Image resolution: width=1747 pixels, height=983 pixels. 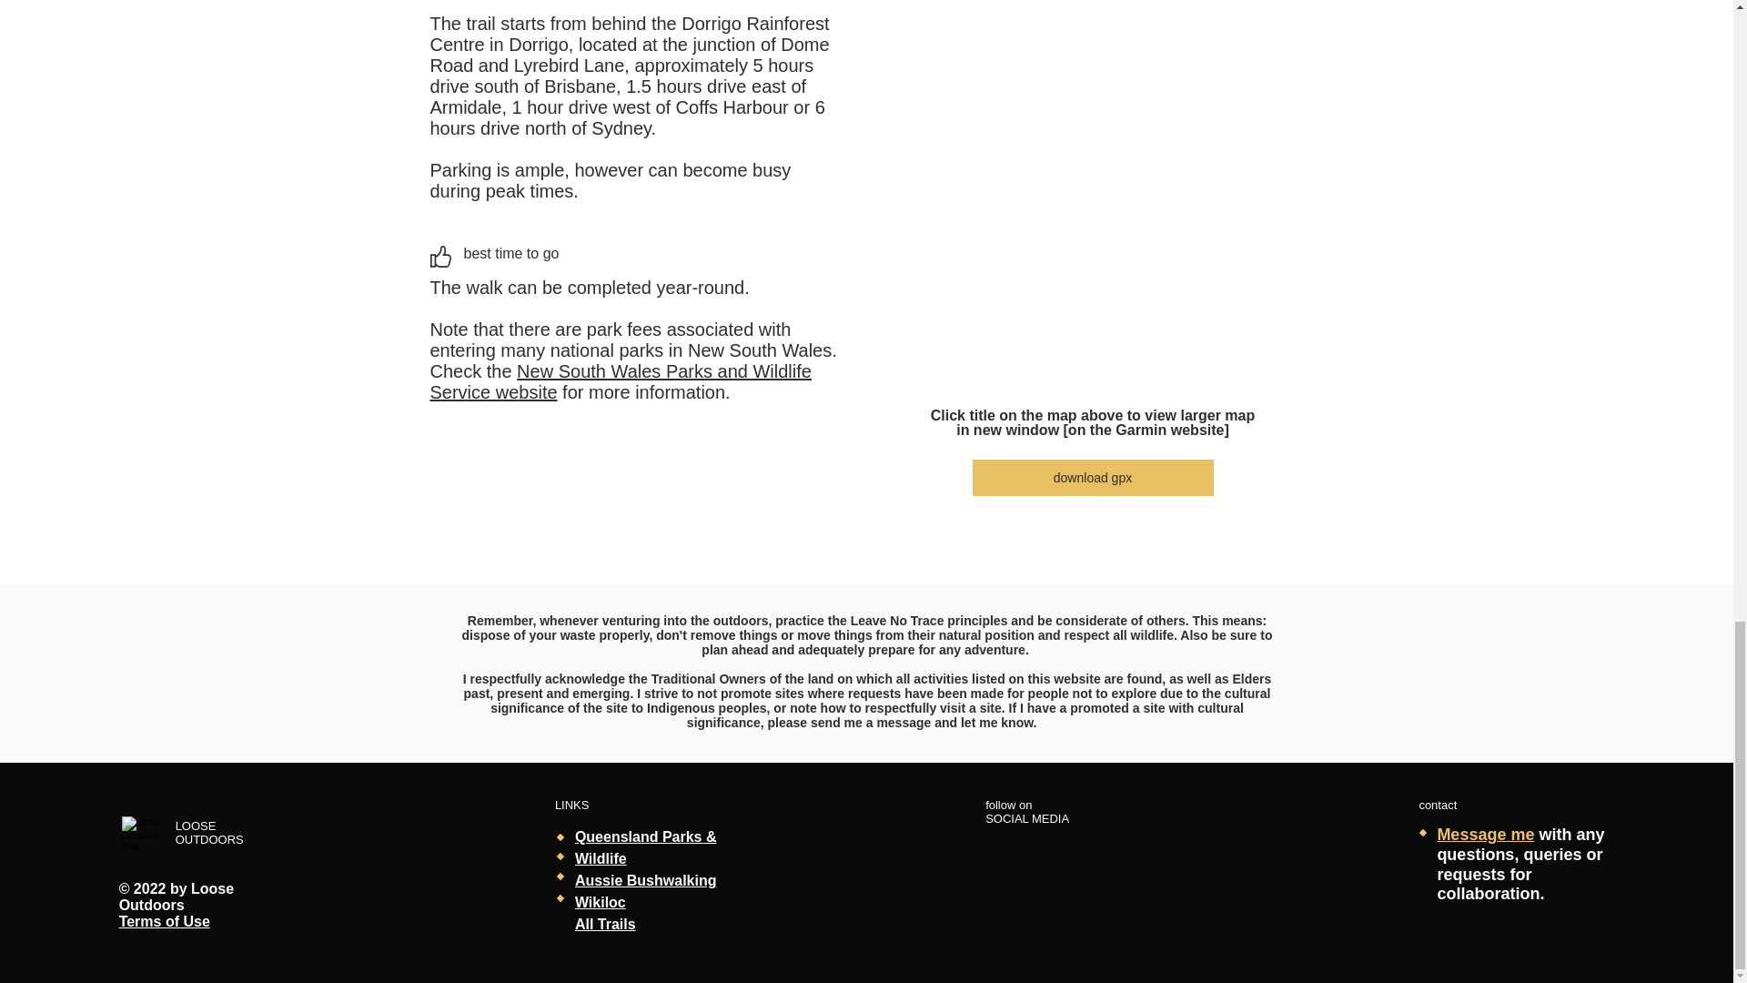 I want to click on All Trails, so click(x=604, y=923).